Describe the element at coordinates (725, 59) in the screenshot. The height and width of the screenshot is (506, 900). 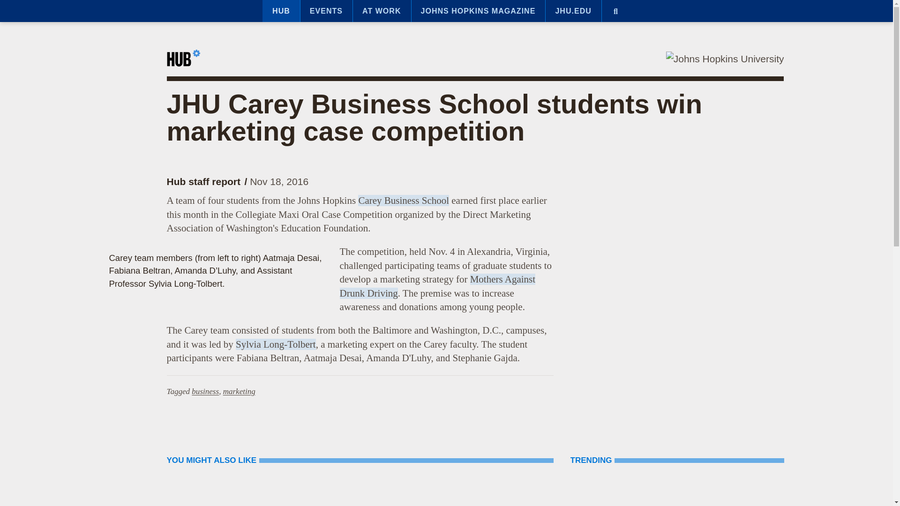
I see `Johns Hopkins University` at that location.